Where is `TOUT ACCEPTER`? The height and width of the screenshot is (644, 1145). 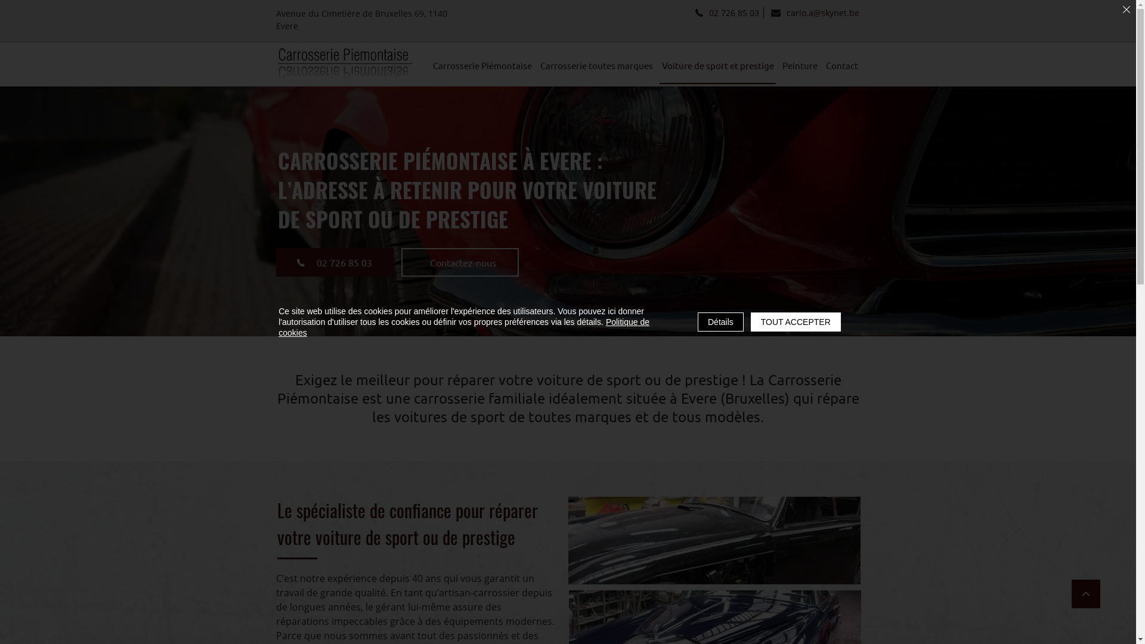 TOUT ACCEPTER is located at coordinates (796, 322).